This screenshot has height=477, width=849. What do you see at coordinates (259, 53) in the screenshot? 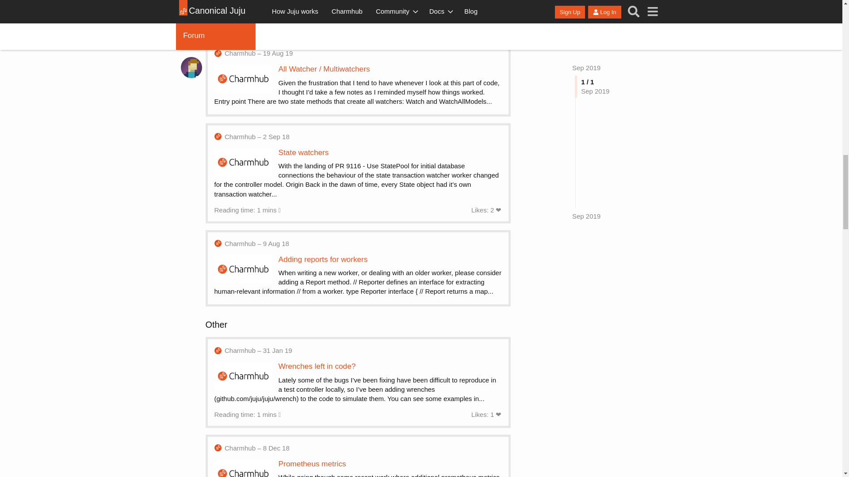
I see `02:05AM - 19 August 2019` at bounding box center [259, 53].